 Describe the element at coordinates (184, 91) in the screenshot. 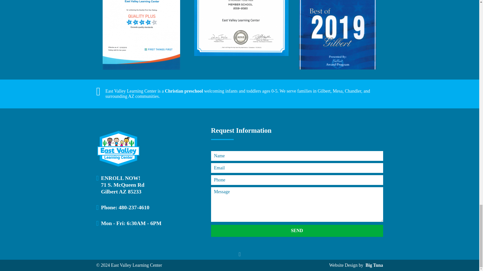

I see `Christian preschool` at that location.